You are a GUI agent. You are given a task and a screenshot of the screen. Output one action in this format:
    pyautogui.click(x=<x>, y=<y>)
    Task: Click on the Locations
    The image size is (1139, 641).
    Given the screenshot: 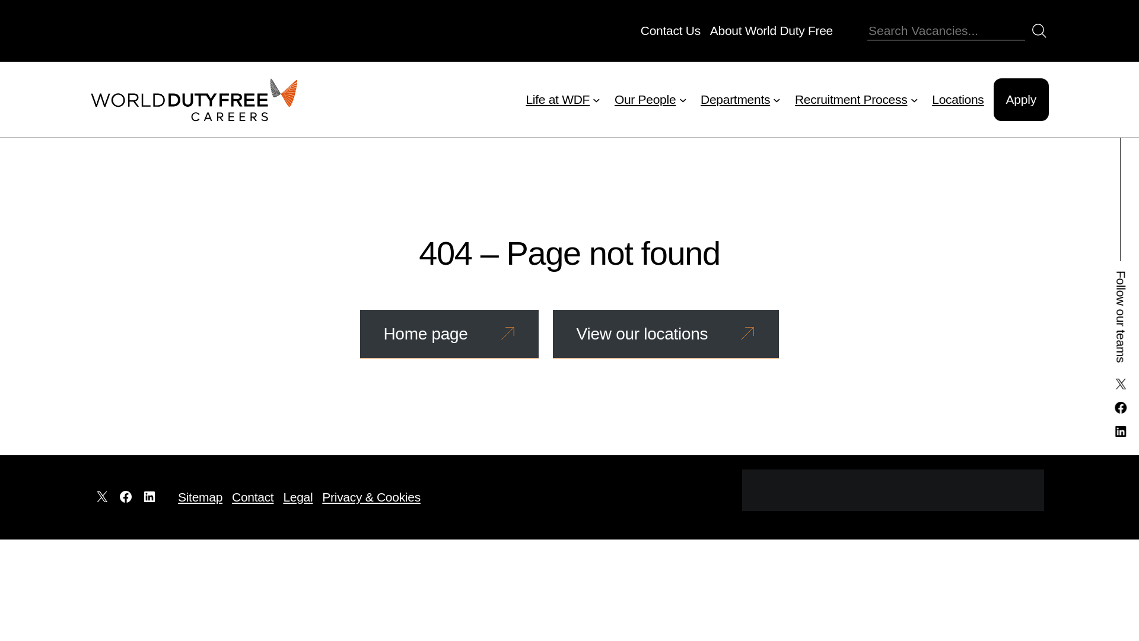 What is the action you would take?
    pyautogui.click(x=957, y=100)
    